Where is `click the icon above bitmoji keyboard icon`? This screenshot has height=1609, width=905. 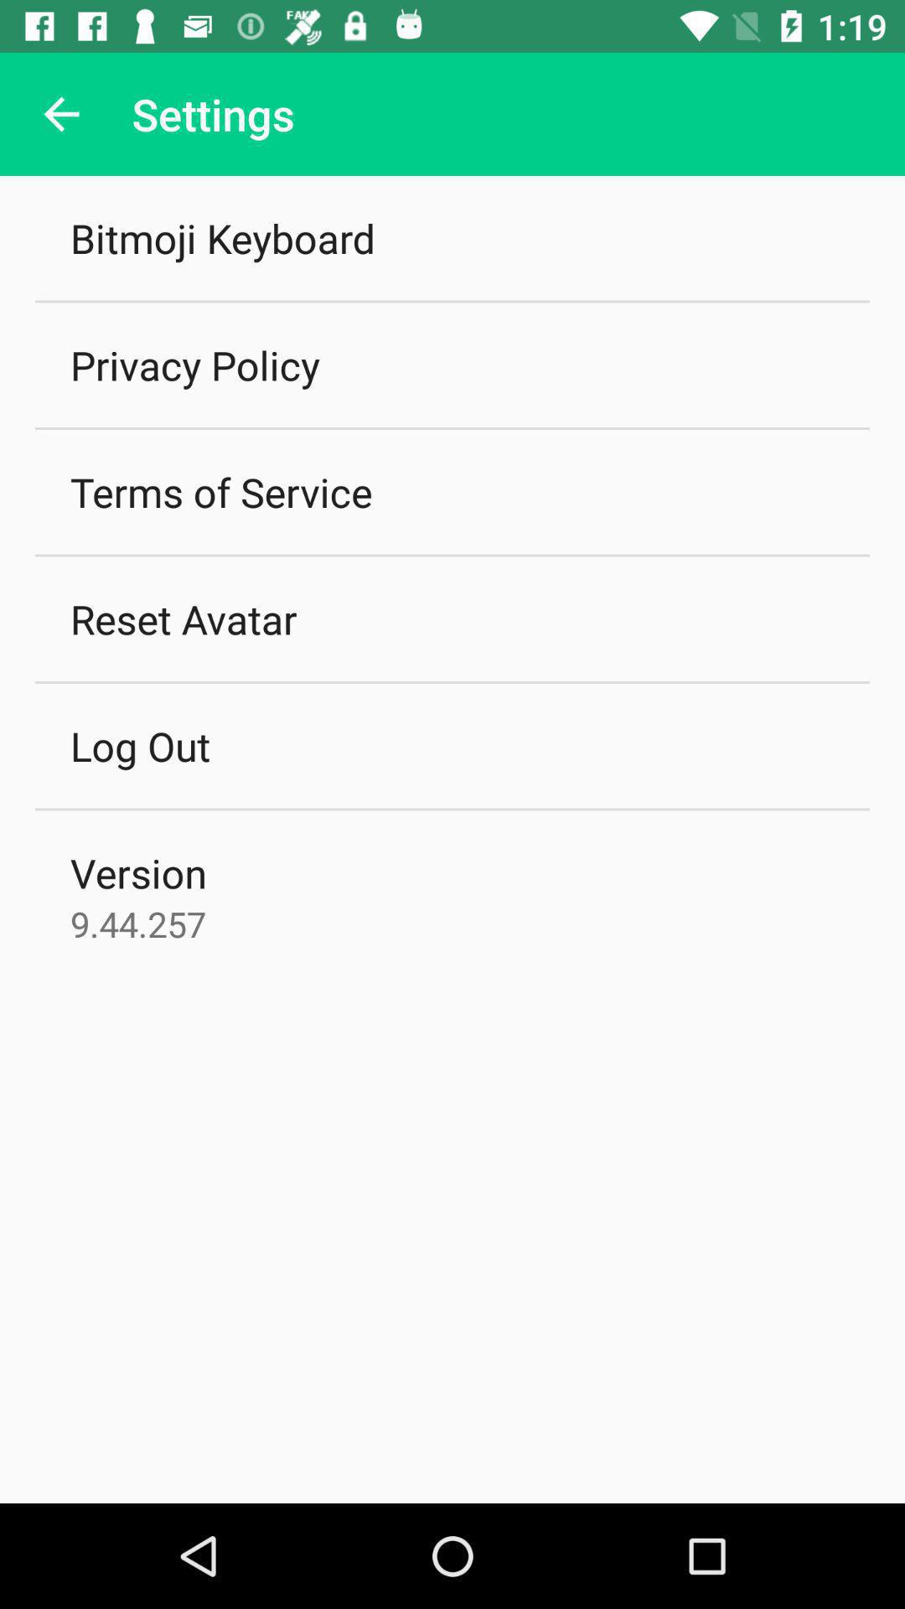
click the icon above bitmoji keyboard icon is located at coordinates (61, 114).